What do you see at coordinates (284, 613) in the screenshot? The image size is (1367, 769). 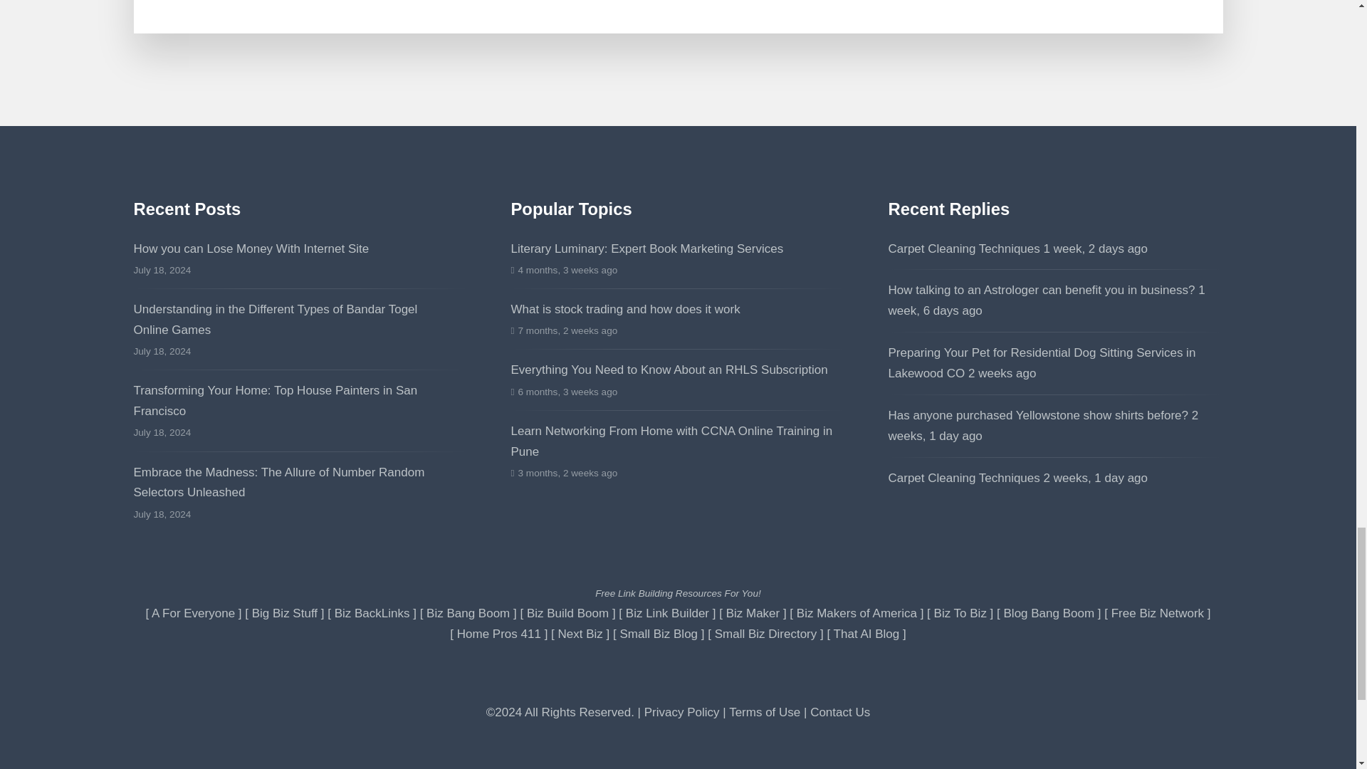 I see `Big Biz Stuff - FREE Link building.` at bounding box center [284, 613].